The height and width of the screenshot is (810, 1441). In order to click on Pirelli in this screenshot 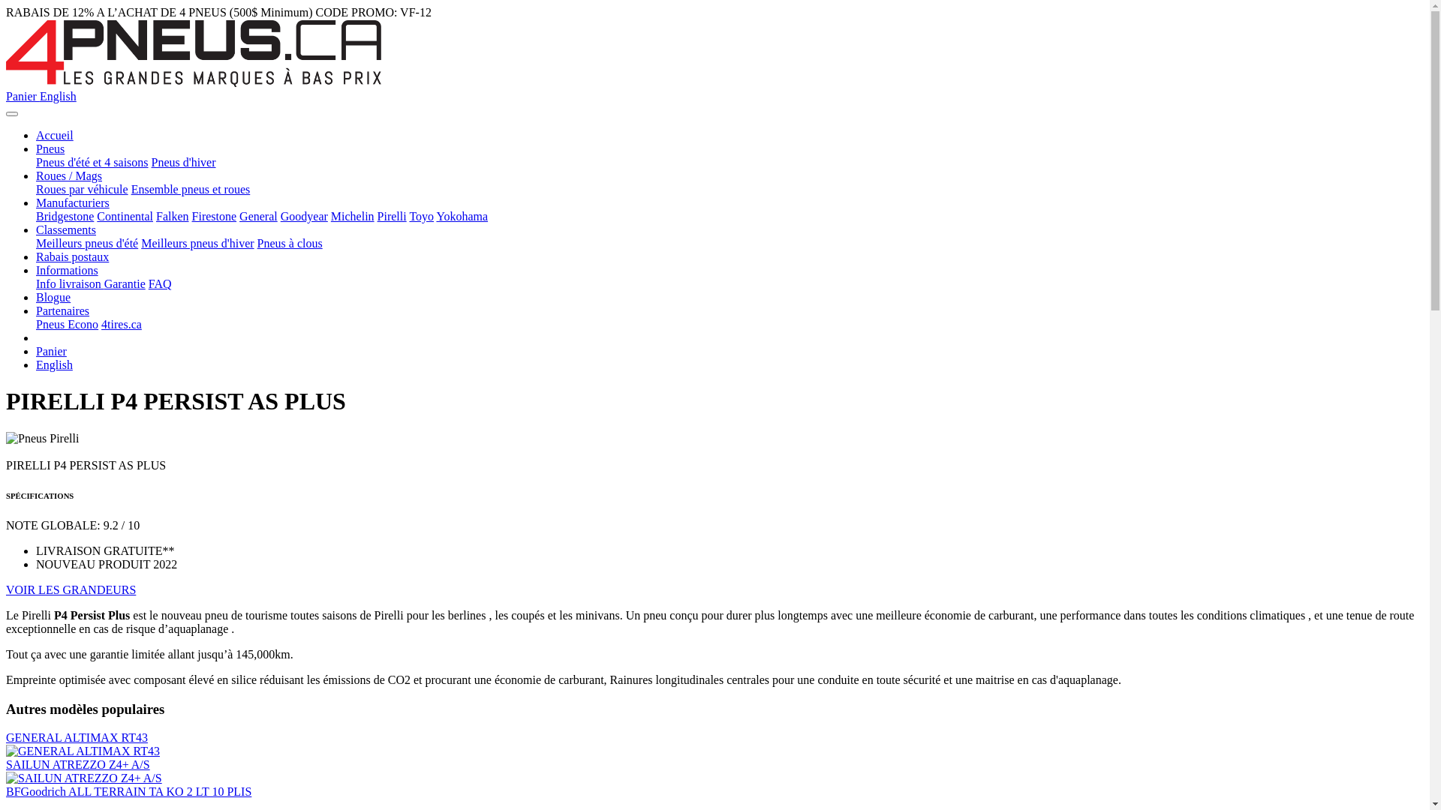, I will do `click(392, 216)`.